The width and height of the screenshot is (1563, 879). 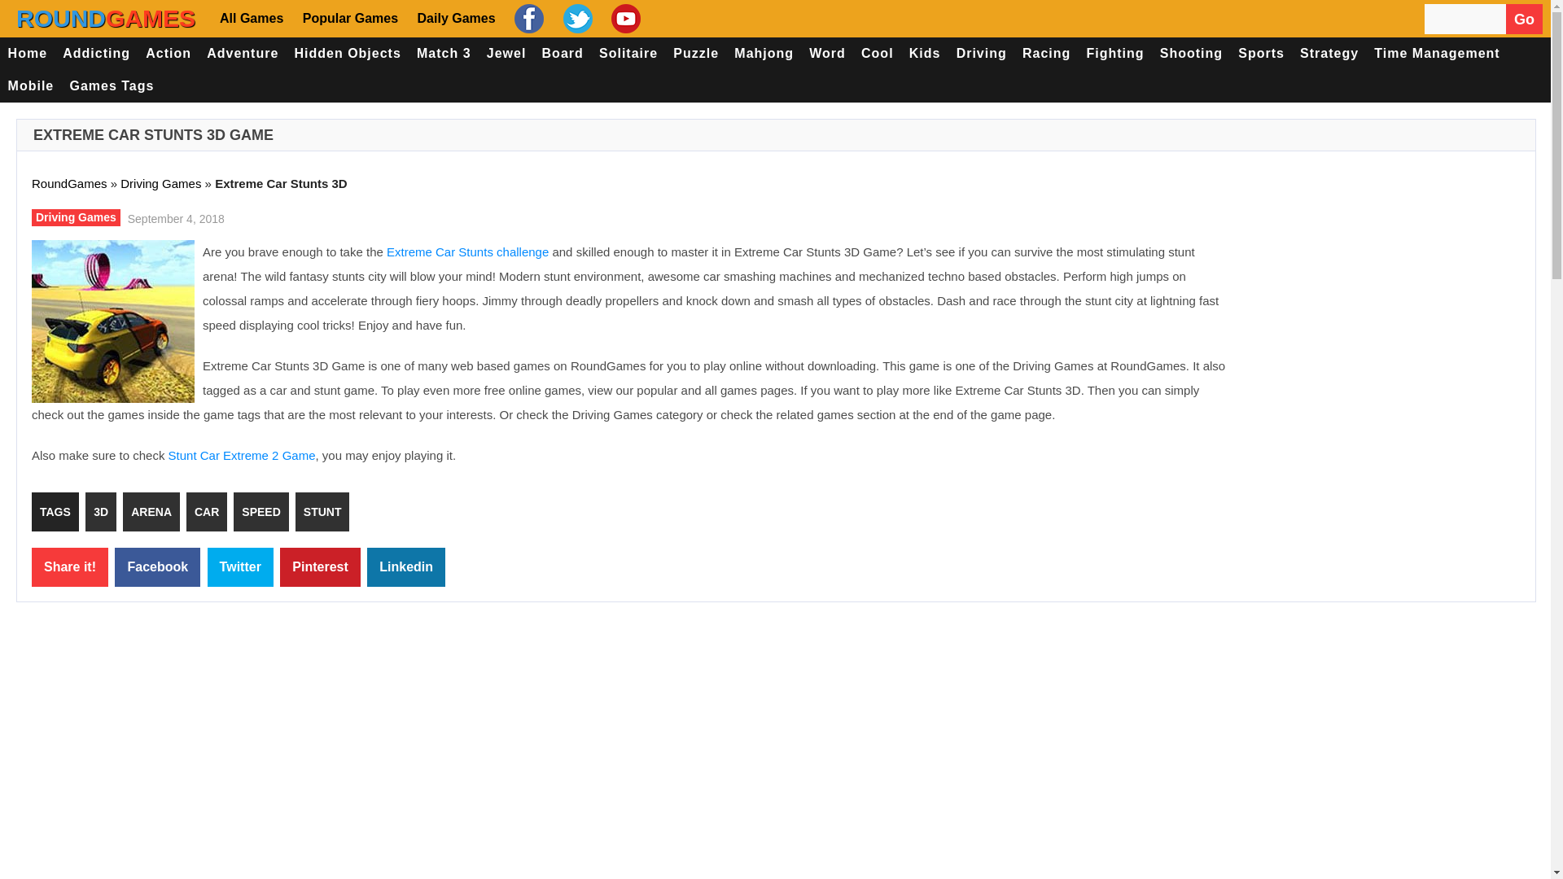 I want to click on Adventure, so click(x=243, y=54).